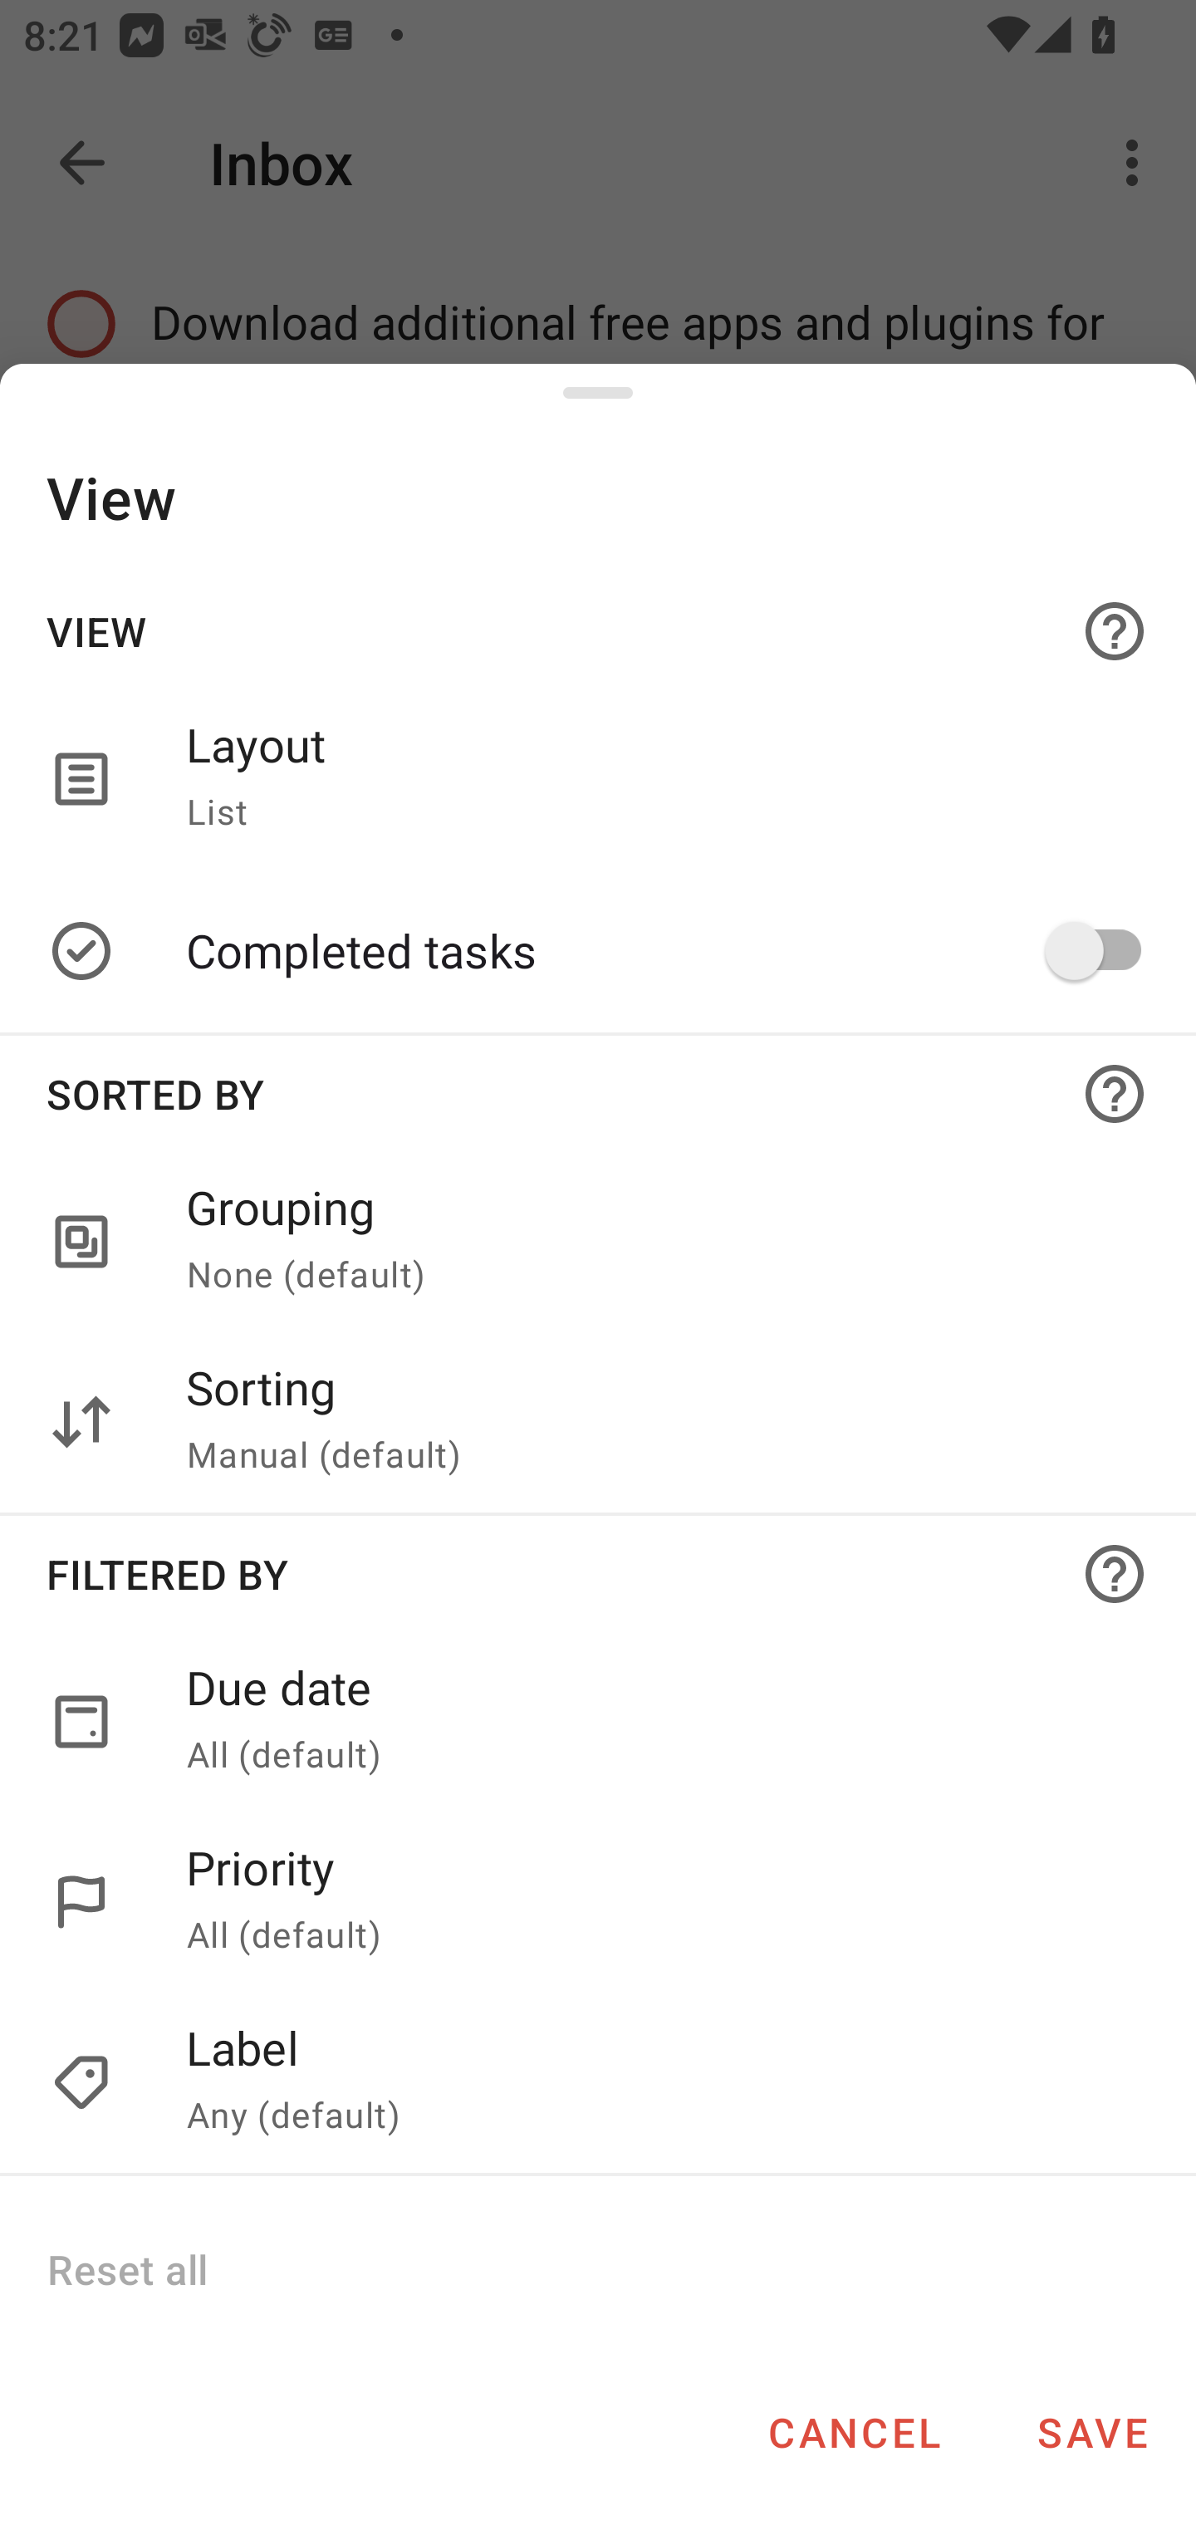  I want to click on Layout List, so click(656, 778).